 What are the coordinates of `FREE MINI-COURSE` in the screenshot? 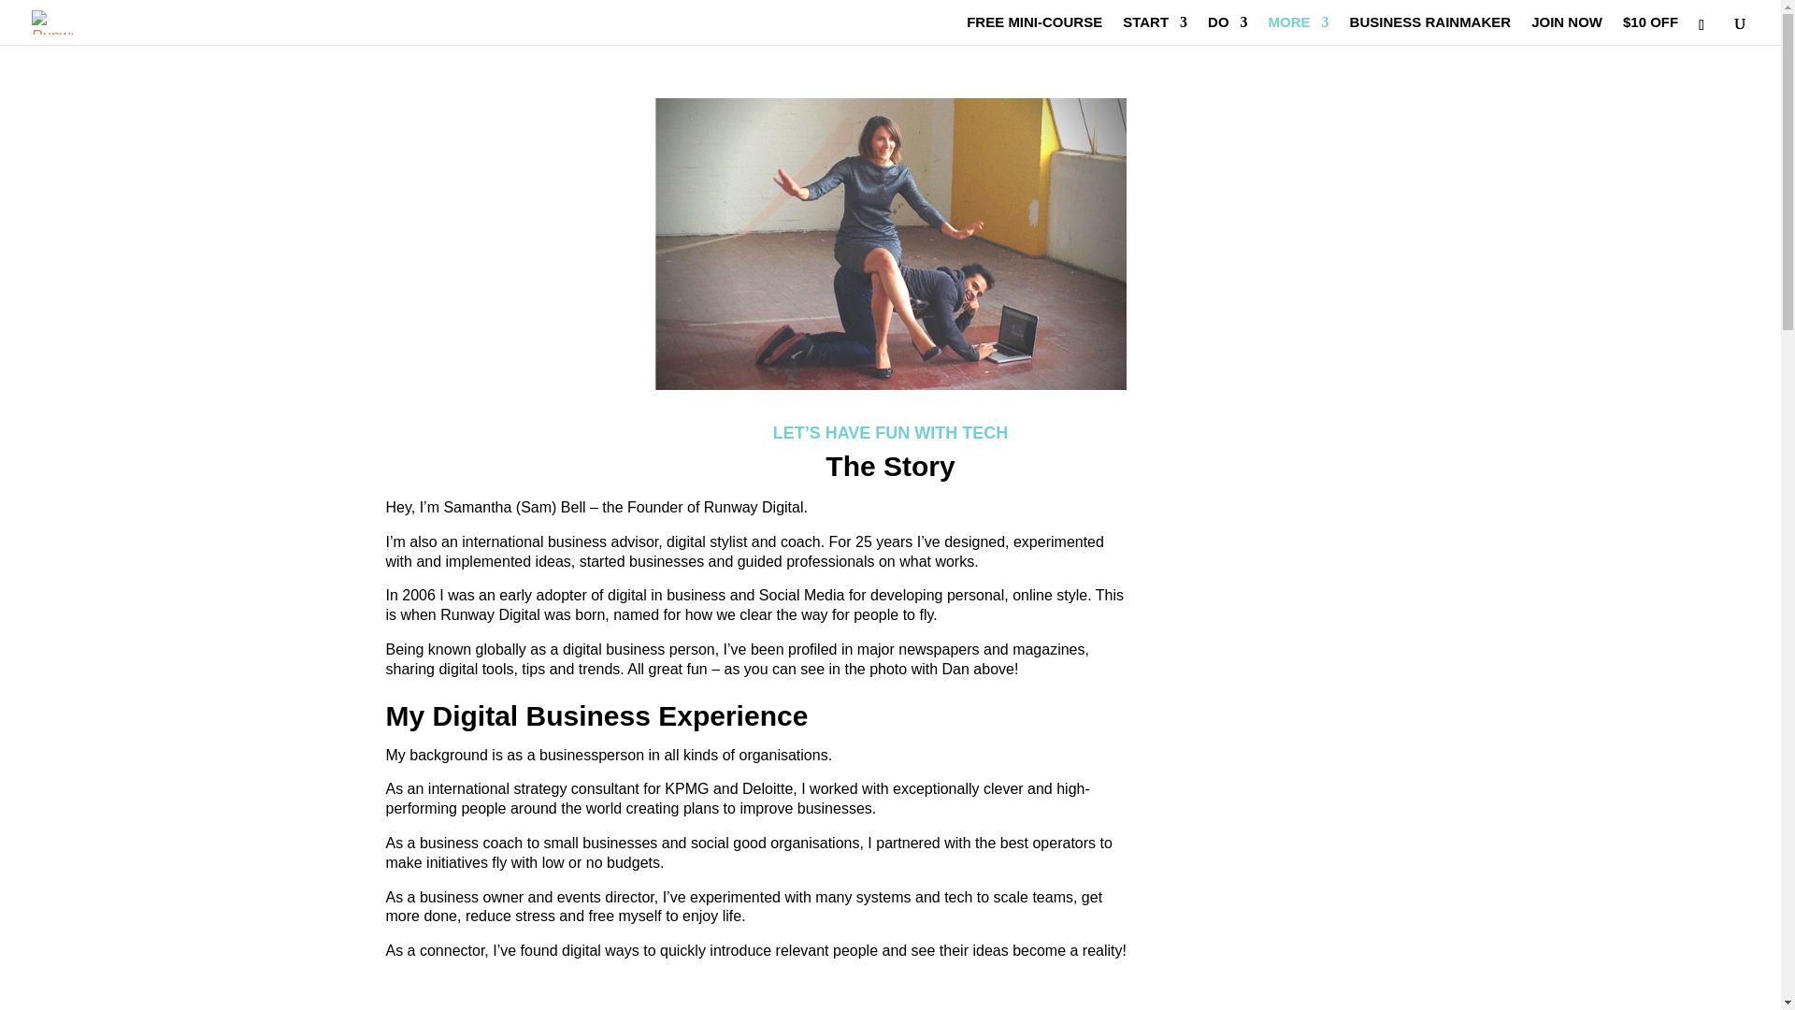 It's located at (1034, 30).